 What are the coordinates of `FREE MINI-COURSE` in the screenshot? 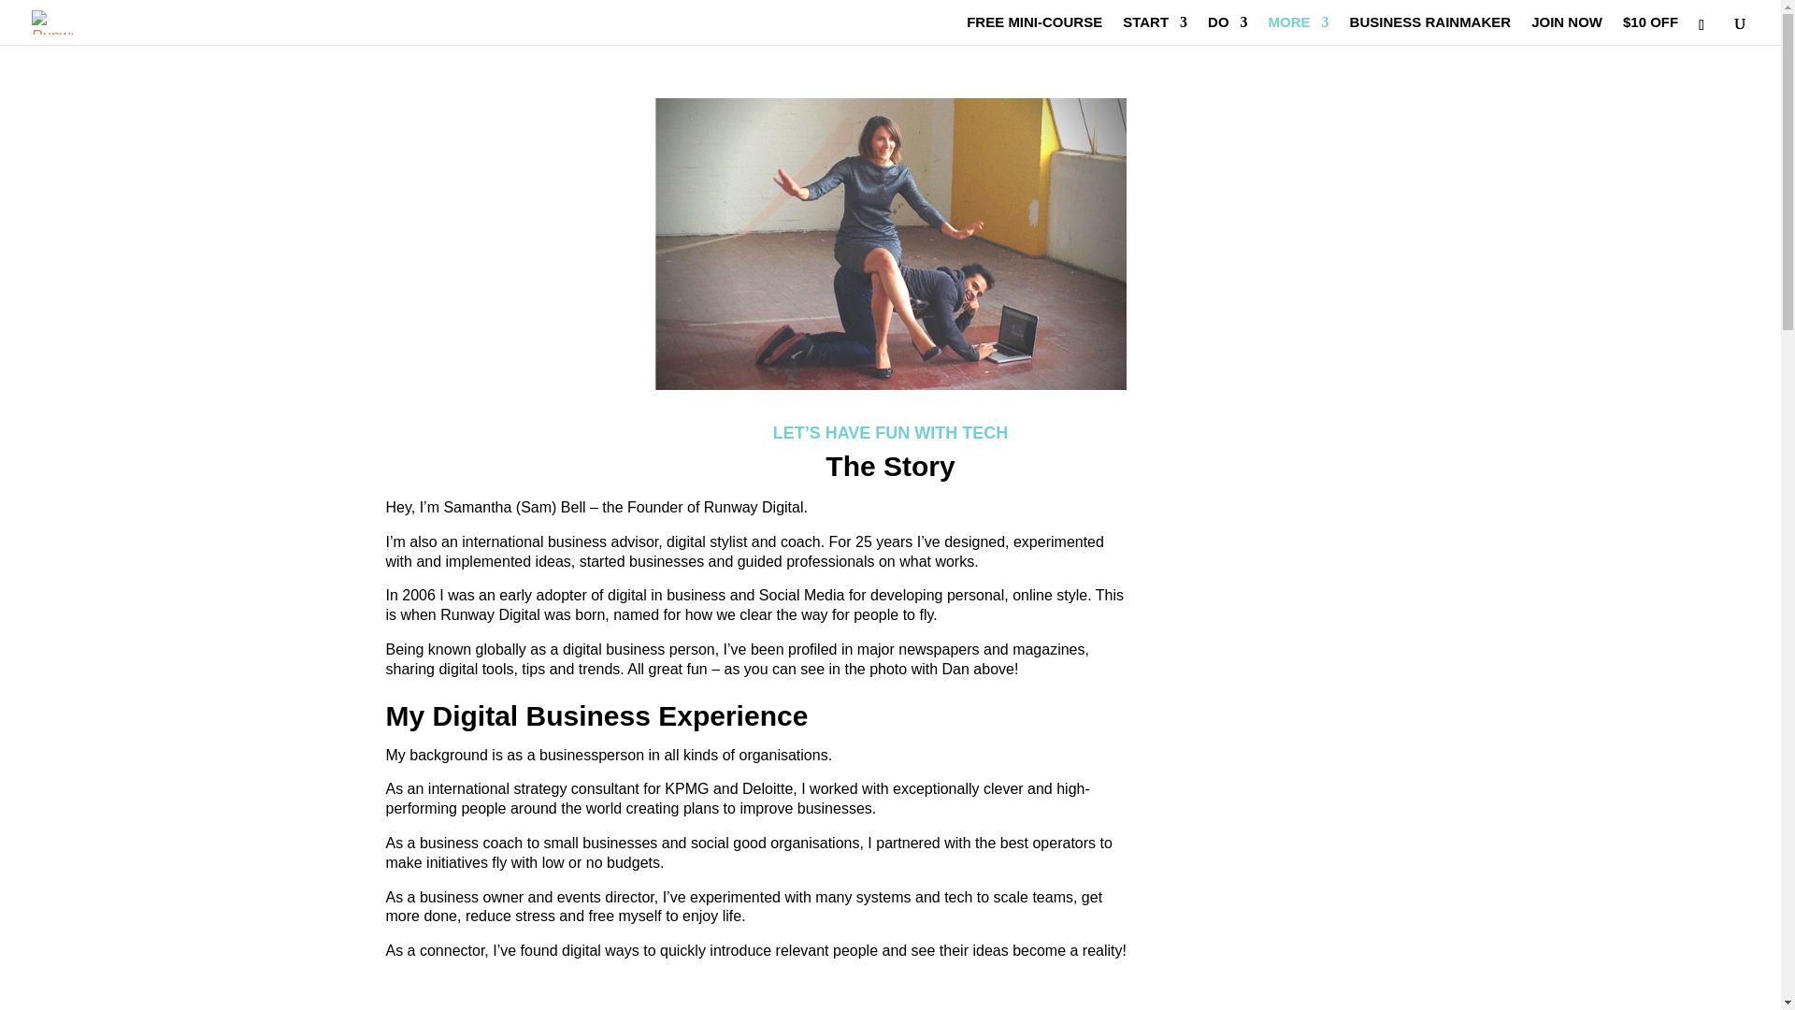 It's located at (1034, 30).